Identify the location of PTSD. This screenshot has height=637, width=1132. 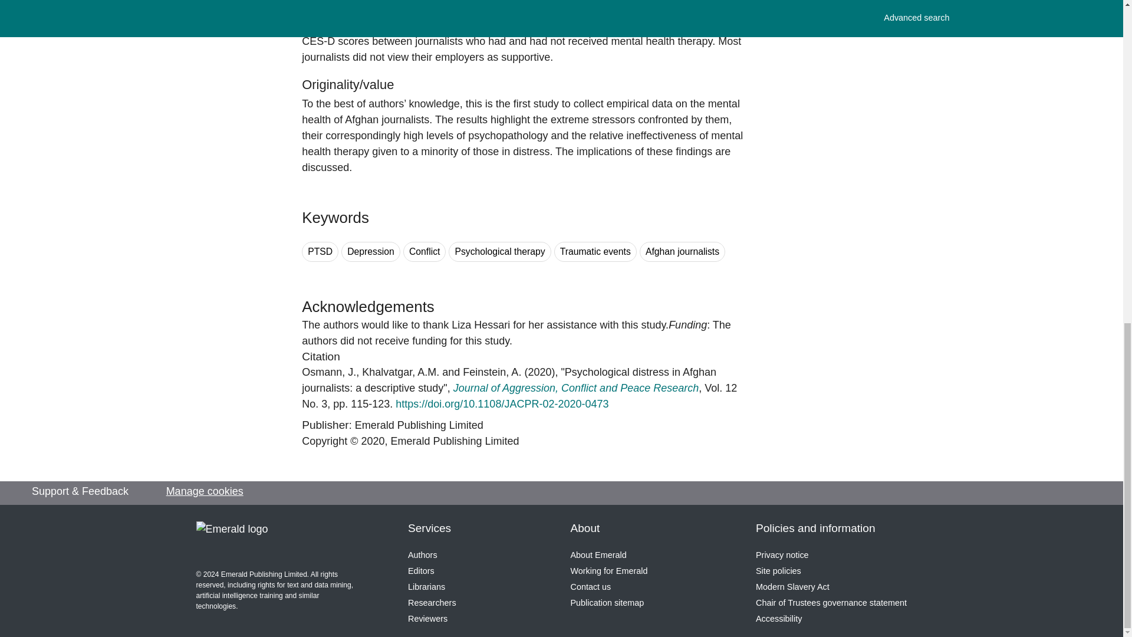
(320, 252).